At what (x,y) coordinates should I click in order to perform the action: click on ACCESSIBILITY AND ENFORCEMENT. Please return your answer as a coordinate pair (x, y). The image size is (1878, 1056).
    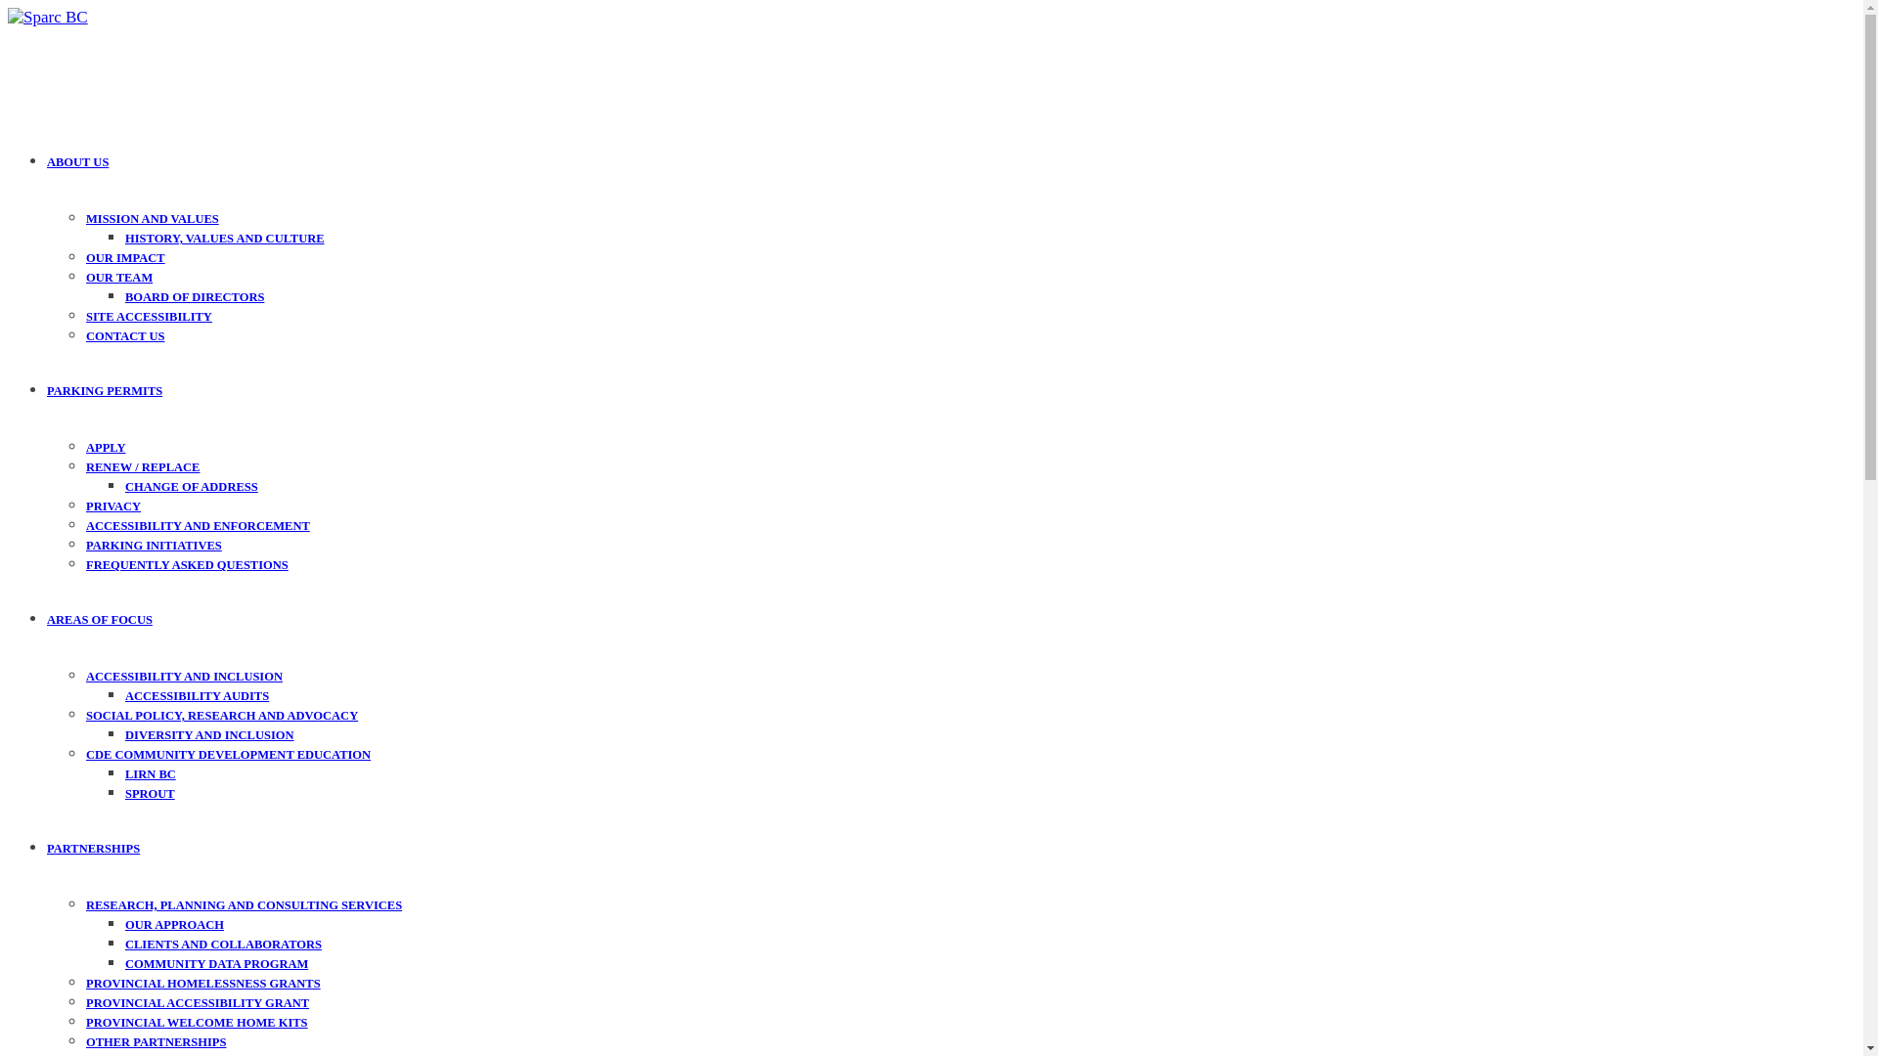
    Looking at the image, I should click on (198, 526).